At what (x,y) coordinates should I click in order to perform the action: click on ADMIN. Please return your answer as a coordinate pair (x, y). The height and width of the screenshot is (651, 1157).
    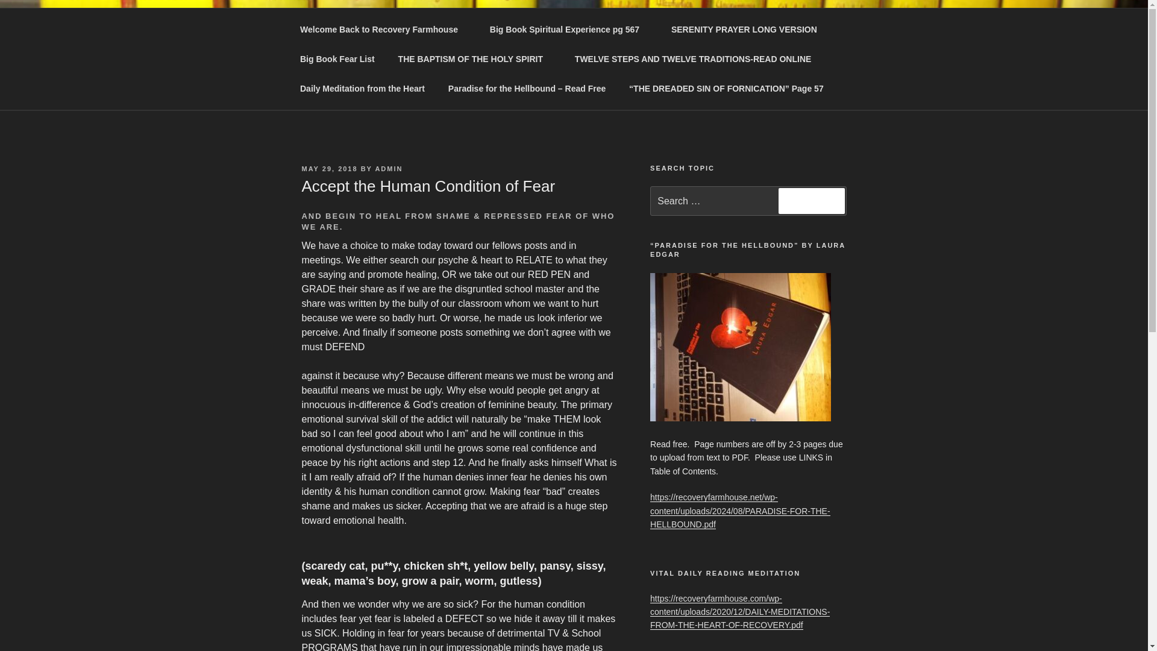
    Looking at the image, I should click on (389, 169).